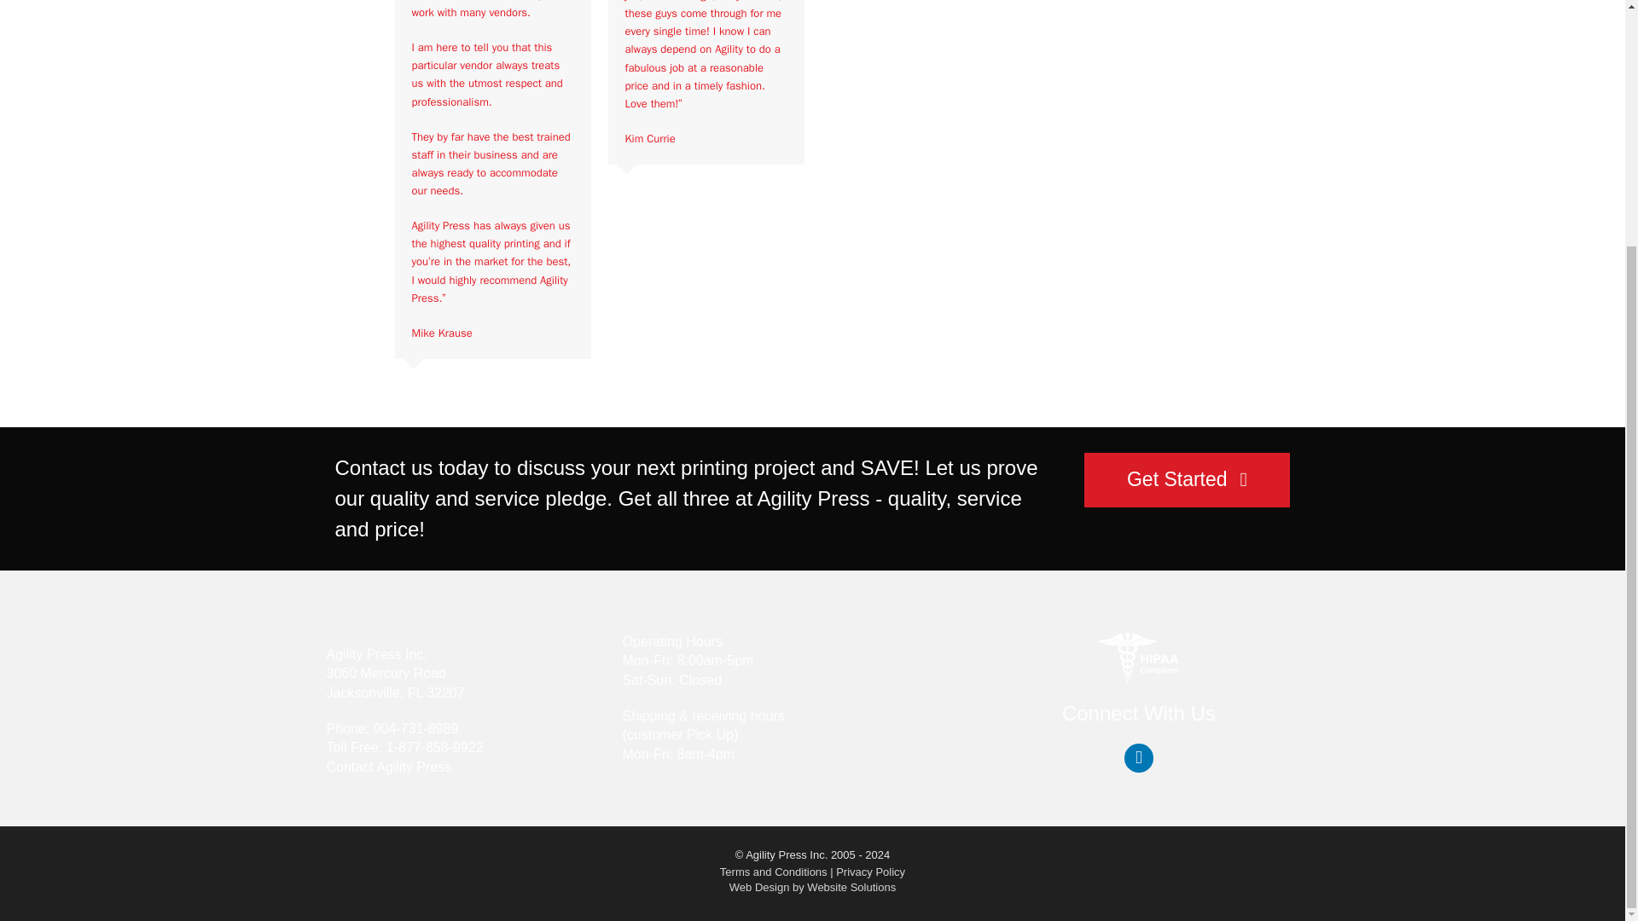 This screenshot has width=1638, height=921. What do you see at coordinates (415, 728) in the screenshot?
I see `904-731-8989` at bounding box center [415, 728].